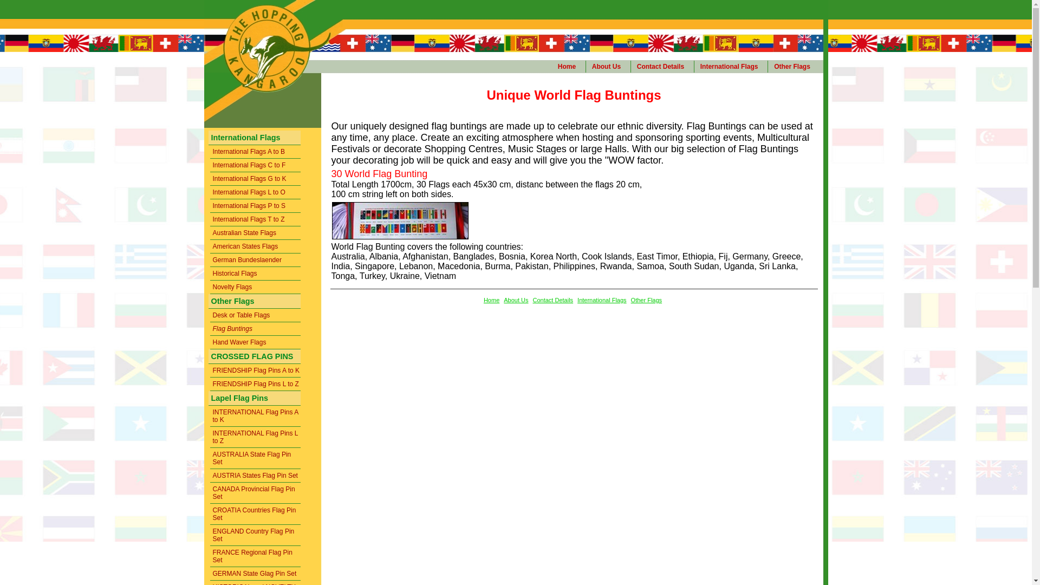 The image size is (1040, 585). I want to click on Other Flags, so click(254, 301).